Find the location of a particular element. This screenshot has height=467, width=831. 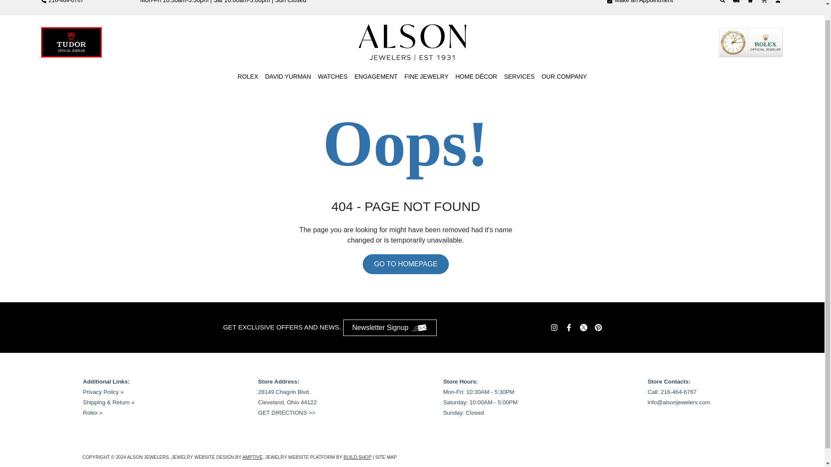

DAVID YURMAN is located at coordinates (288, 77).